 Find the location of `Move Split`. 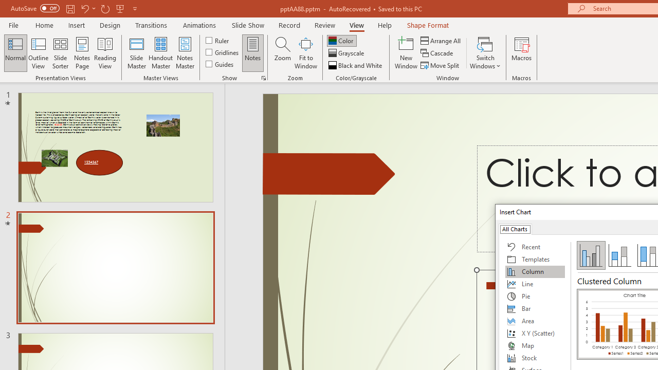

Move Split is located at coordinates (441, 65).